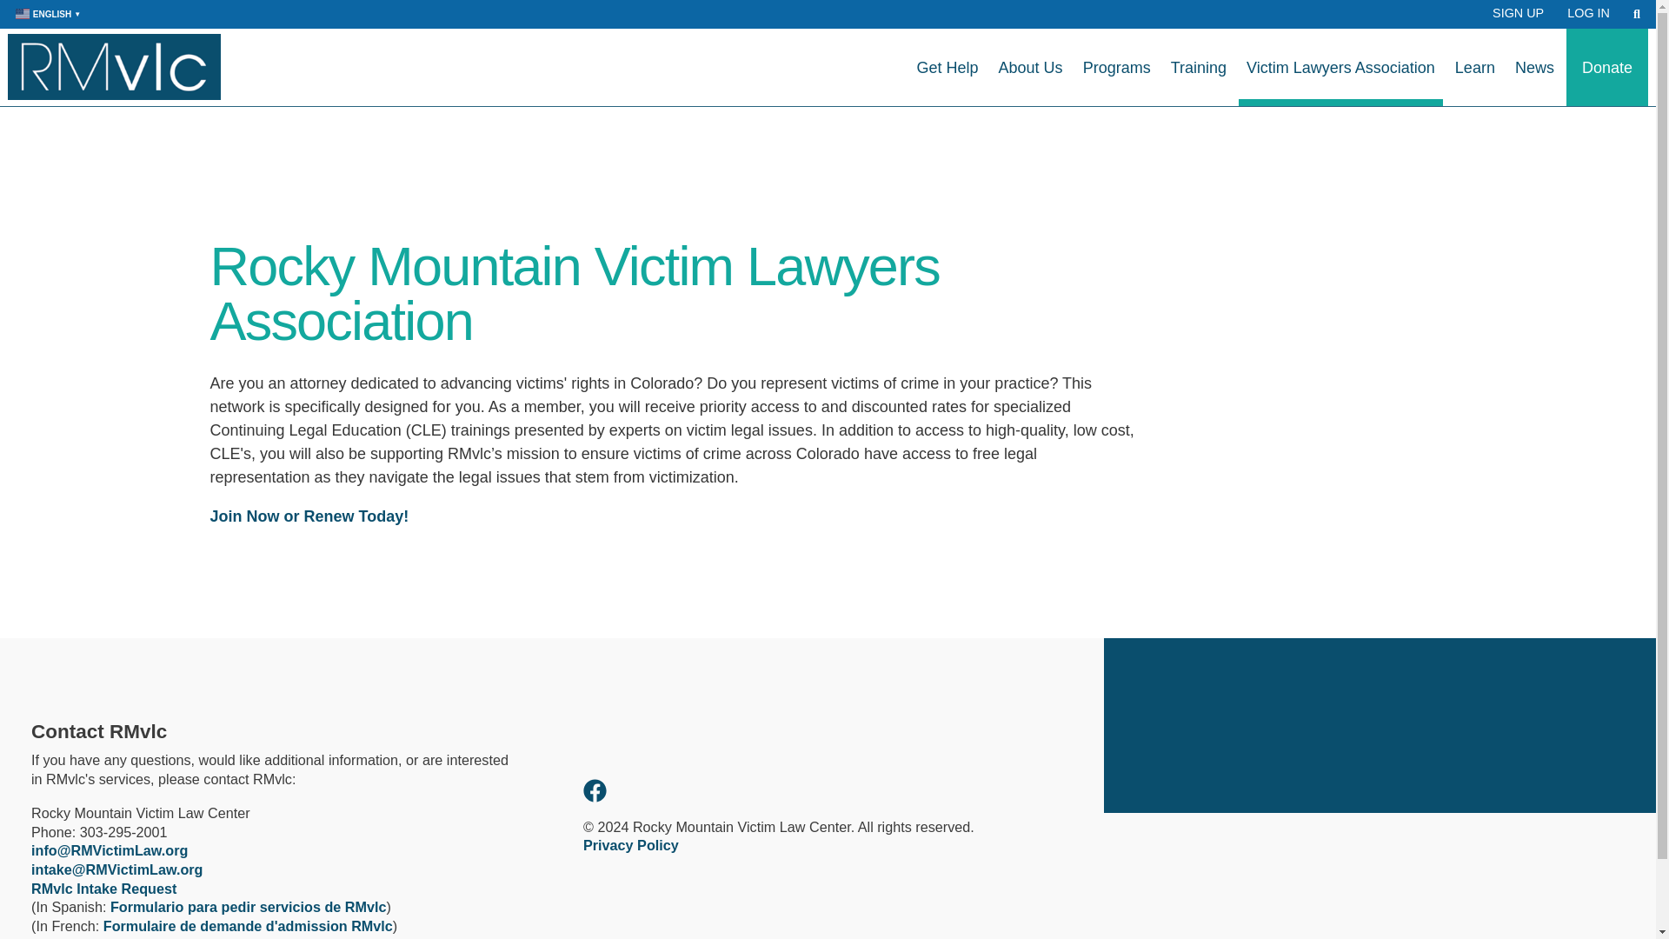 The image size is (1669, 939). What do you see at coordinates (114, 66) in the screenshot?
I see `Home` at bounding box center [114, 66].